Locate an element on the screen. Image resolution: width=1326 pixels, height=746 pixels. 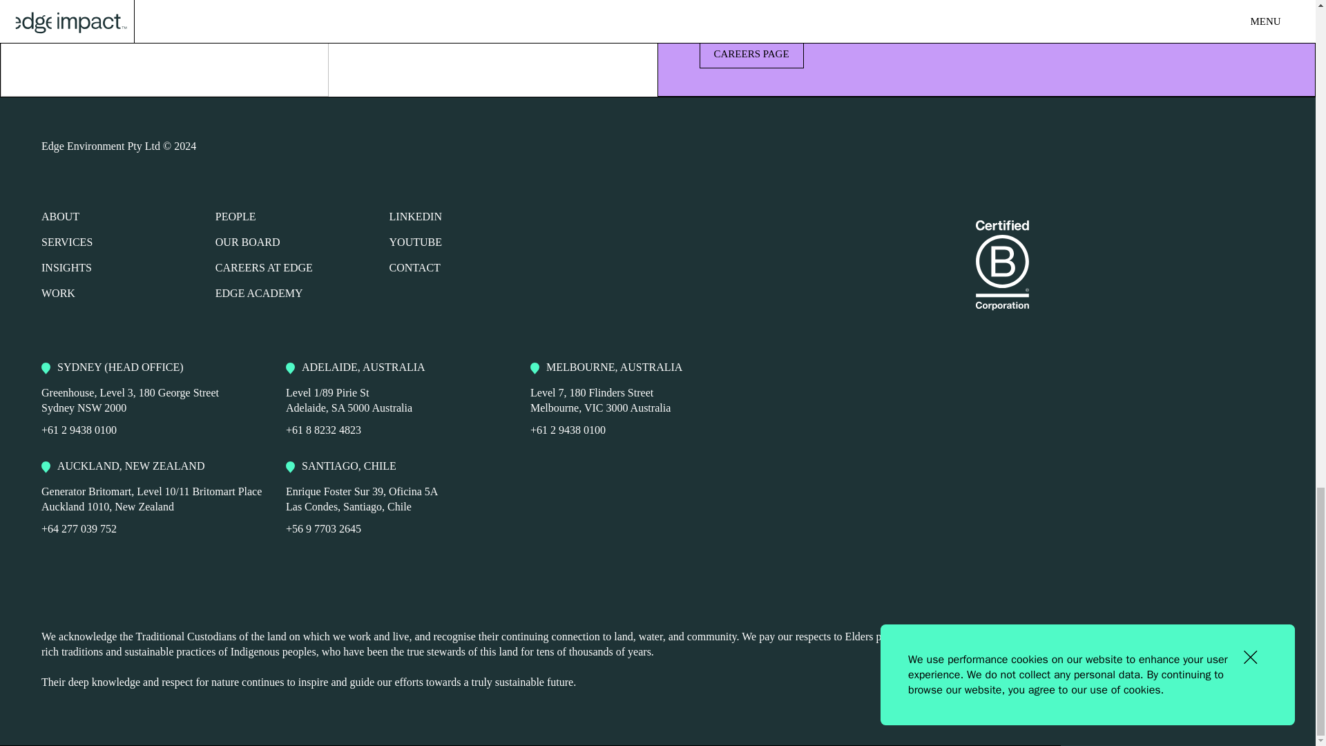
CONTACT is located at coordinates (414, 268).